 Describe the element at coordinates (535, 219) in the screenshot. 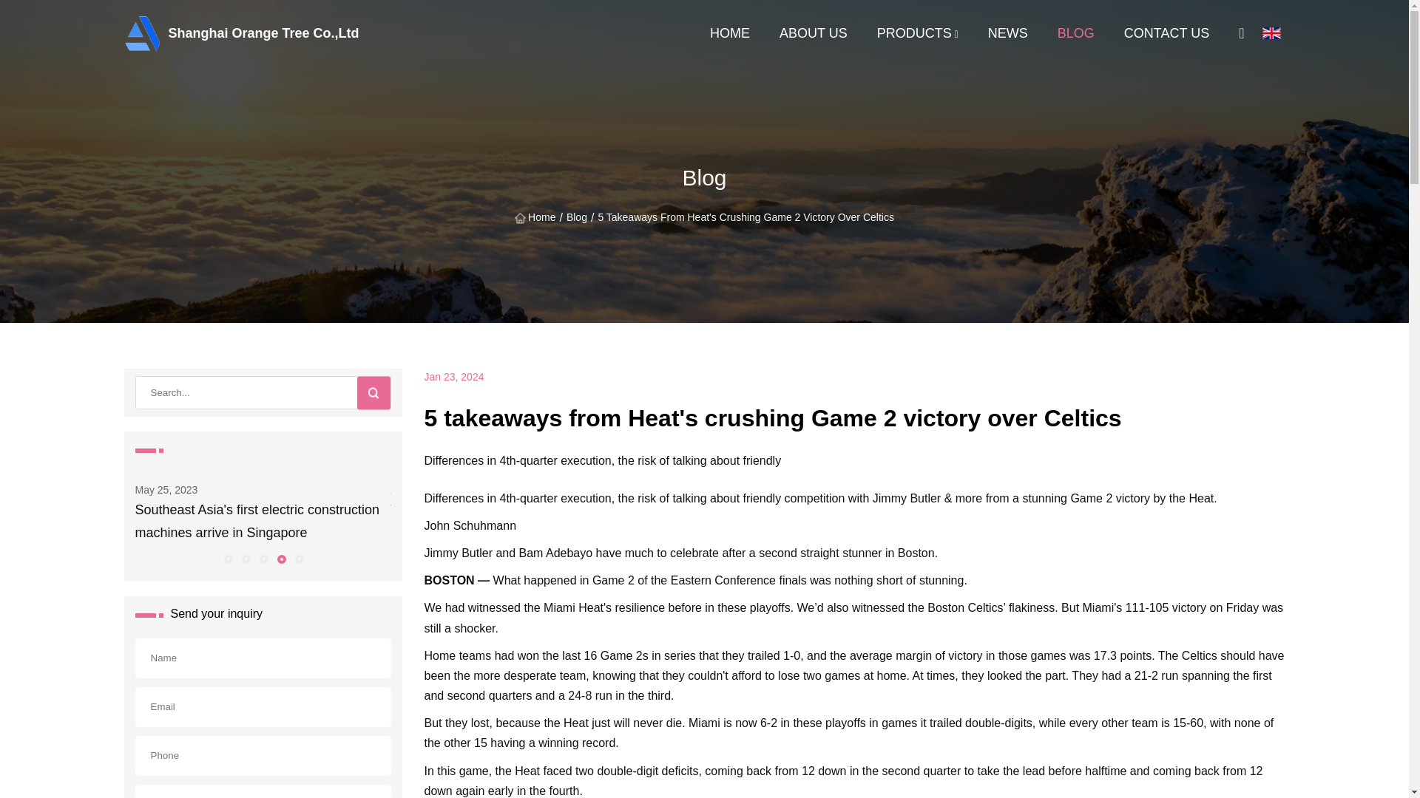

I see `Home` at that location.